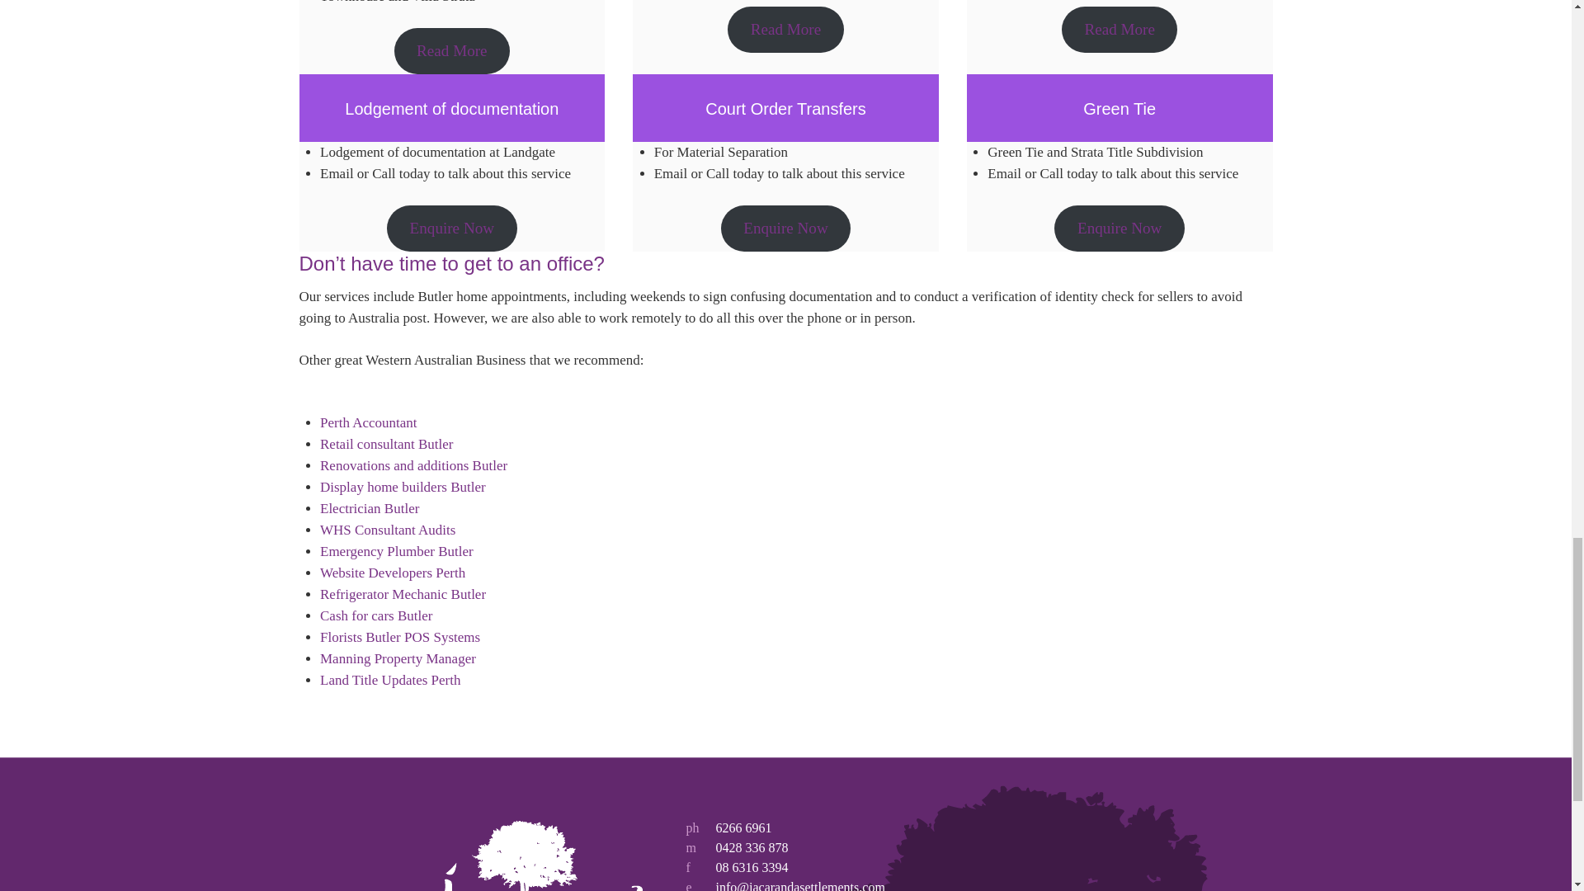 The width and height of the screenshot is (1584, 891). What do you see at coordinates (399, 637) in the screenshot?
I see `Florists Butler POS Systems` at bounding box center [399, 637].